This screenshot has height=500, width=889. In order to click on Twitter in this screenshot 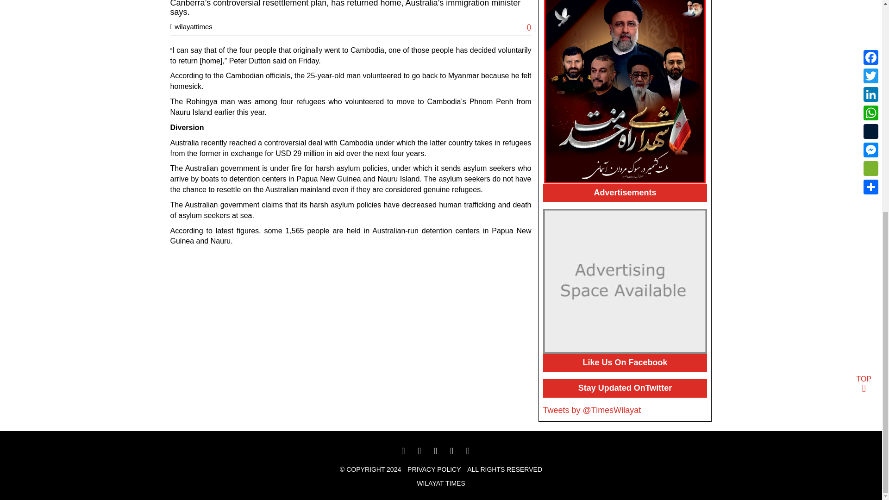, I will do `click(425, 452)`.